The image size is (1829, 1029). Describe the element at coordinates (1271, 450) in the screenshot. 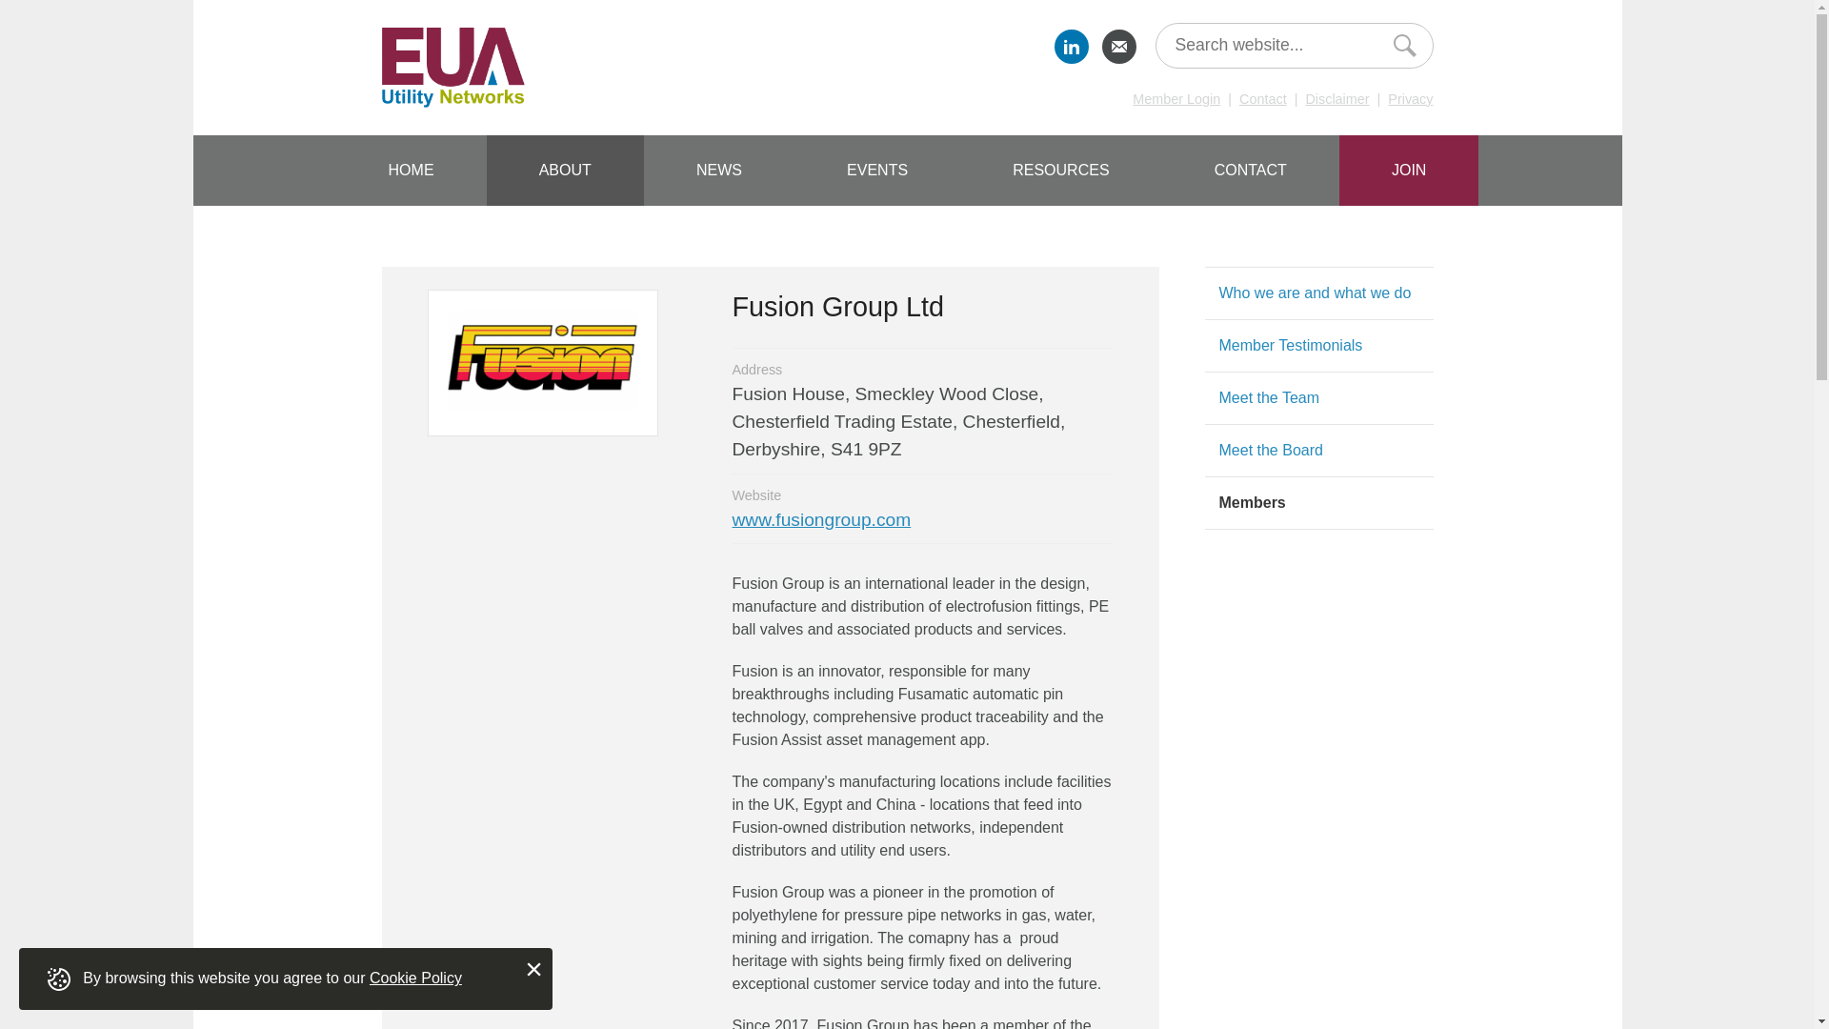

I see `Meet the Board` at that location.